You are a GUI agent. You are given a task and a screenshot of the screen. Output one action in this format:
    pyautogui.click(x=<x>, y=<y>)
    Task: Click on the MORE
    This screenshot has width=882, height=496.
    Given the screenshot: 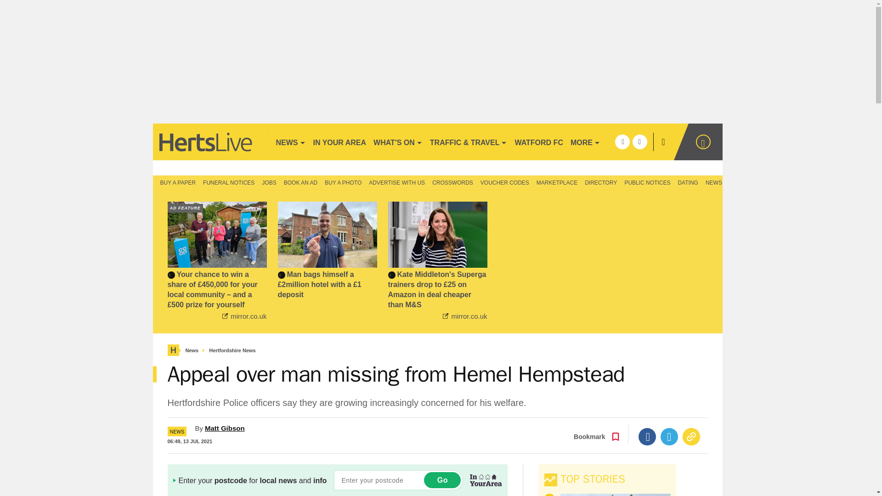 What is the action you would take?
    pyautogui.click(x=585, y=141)
    